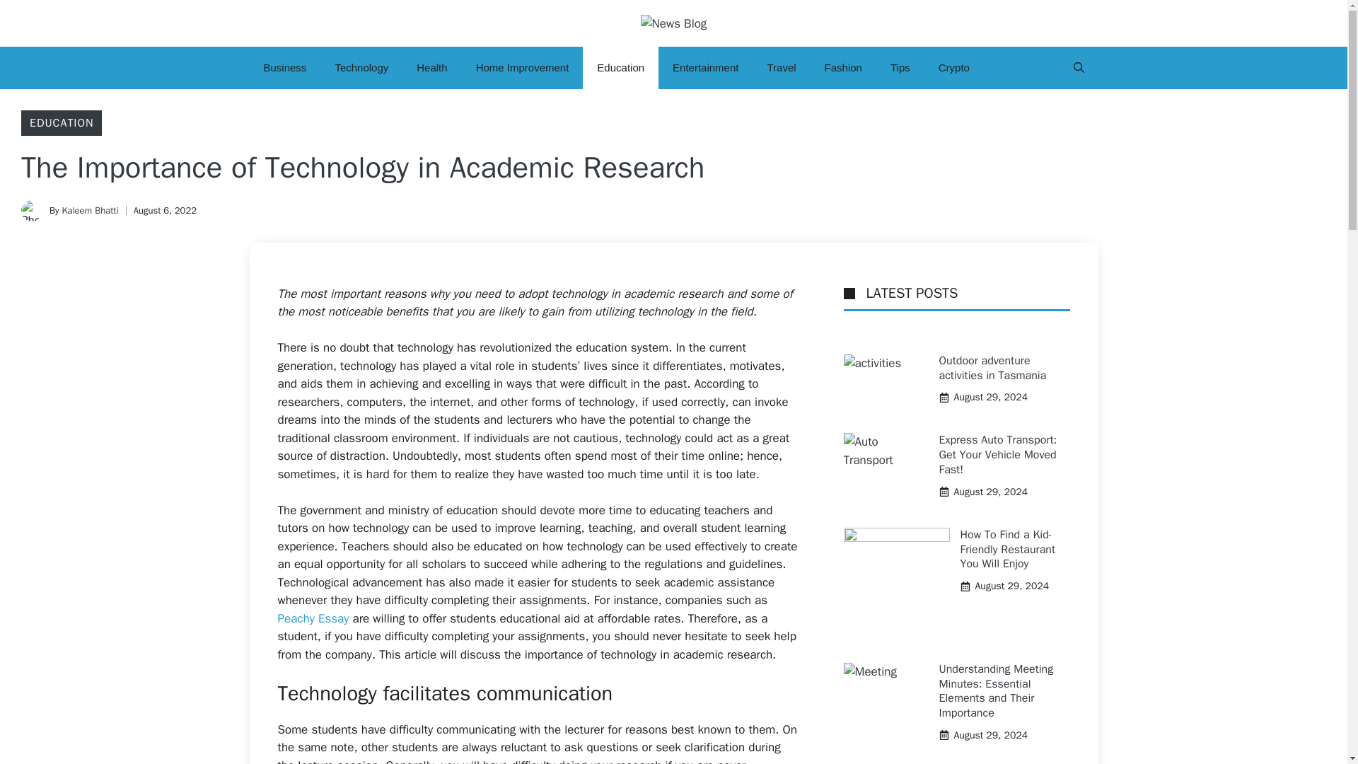 This screenshot has height=764, width=1358. I want to click on Kaleem Bhatti, so click(89, 210).